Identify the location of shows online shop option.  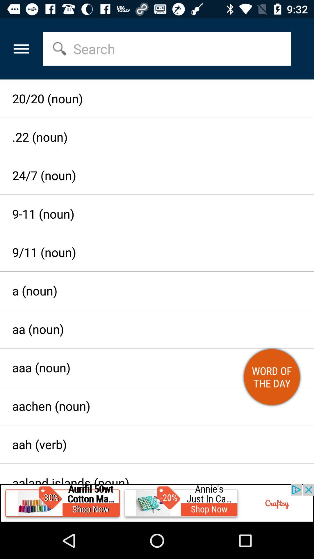
(157, 503).